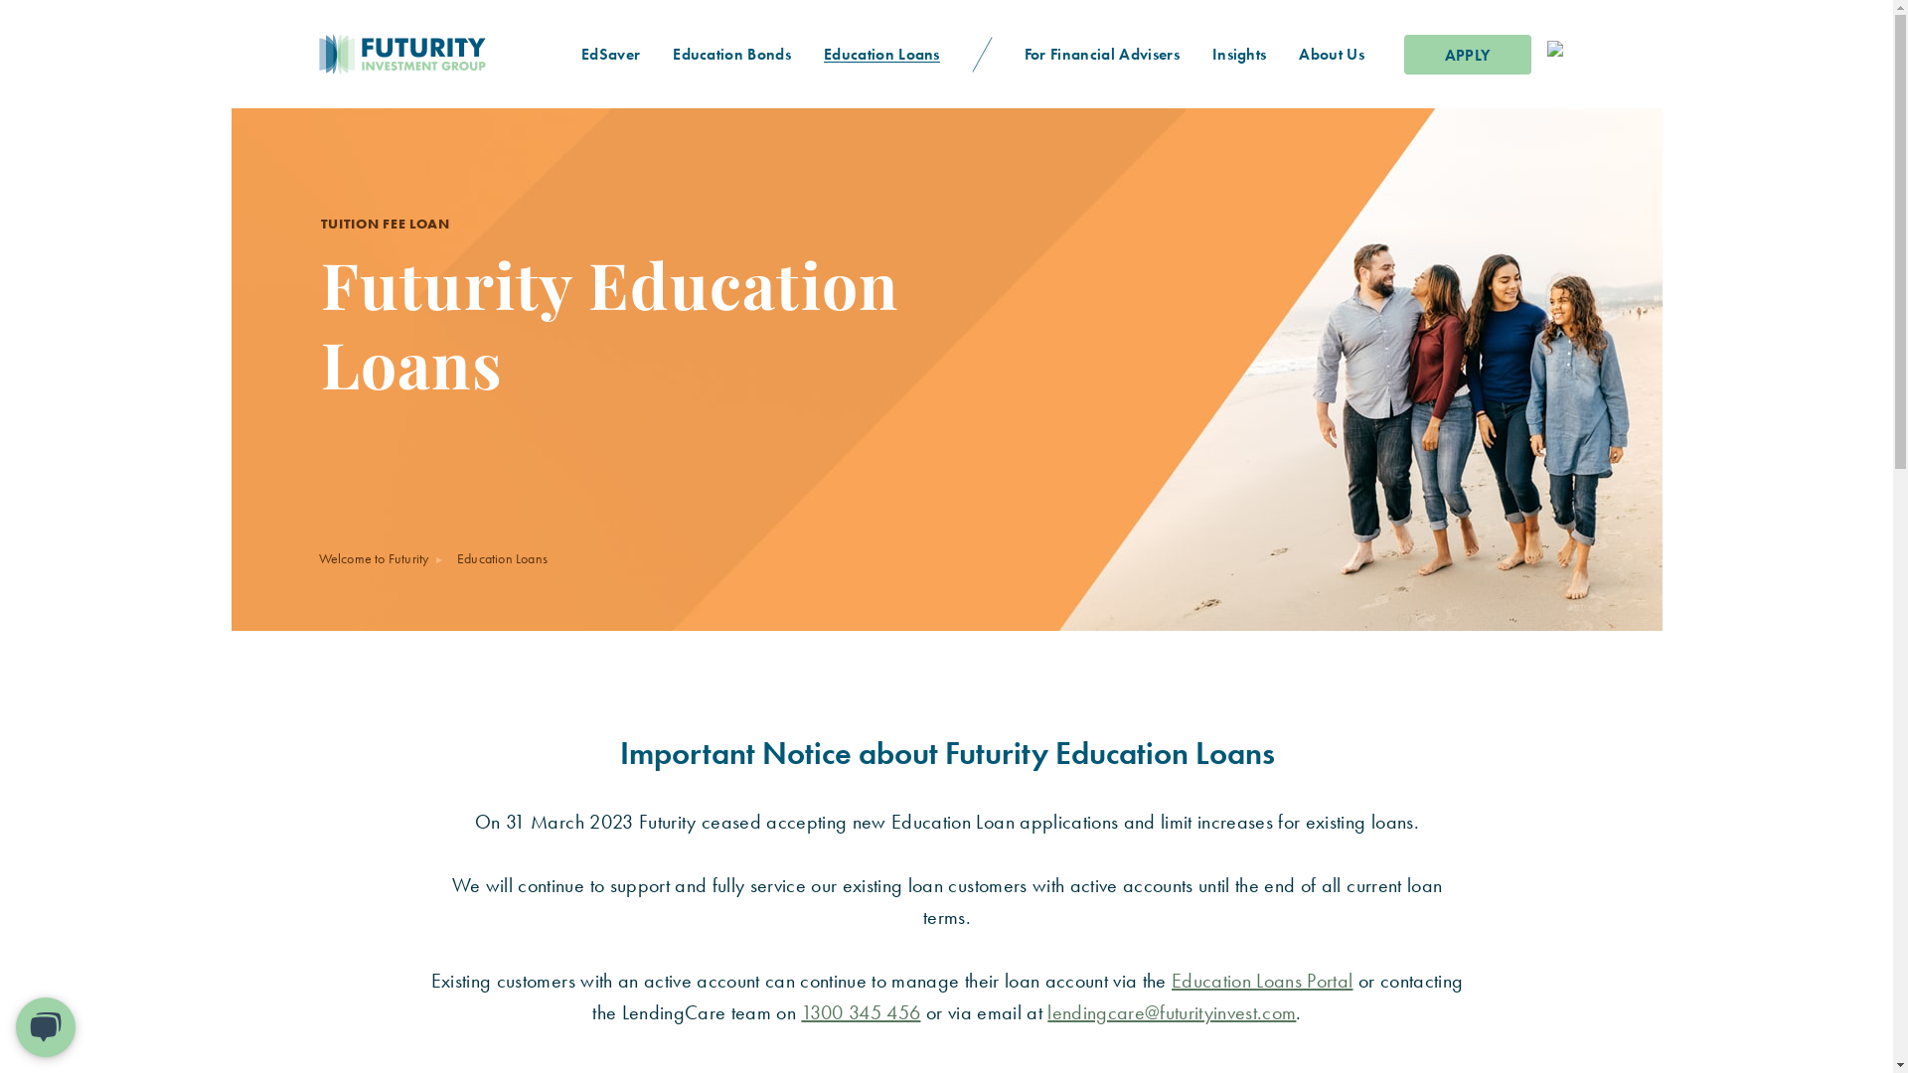 This screenshot has height=1073, width=1908. What do you see at coordinates (1332, 54) in the screenshot?
I see `About Us` at bounding box center [1332, 54].